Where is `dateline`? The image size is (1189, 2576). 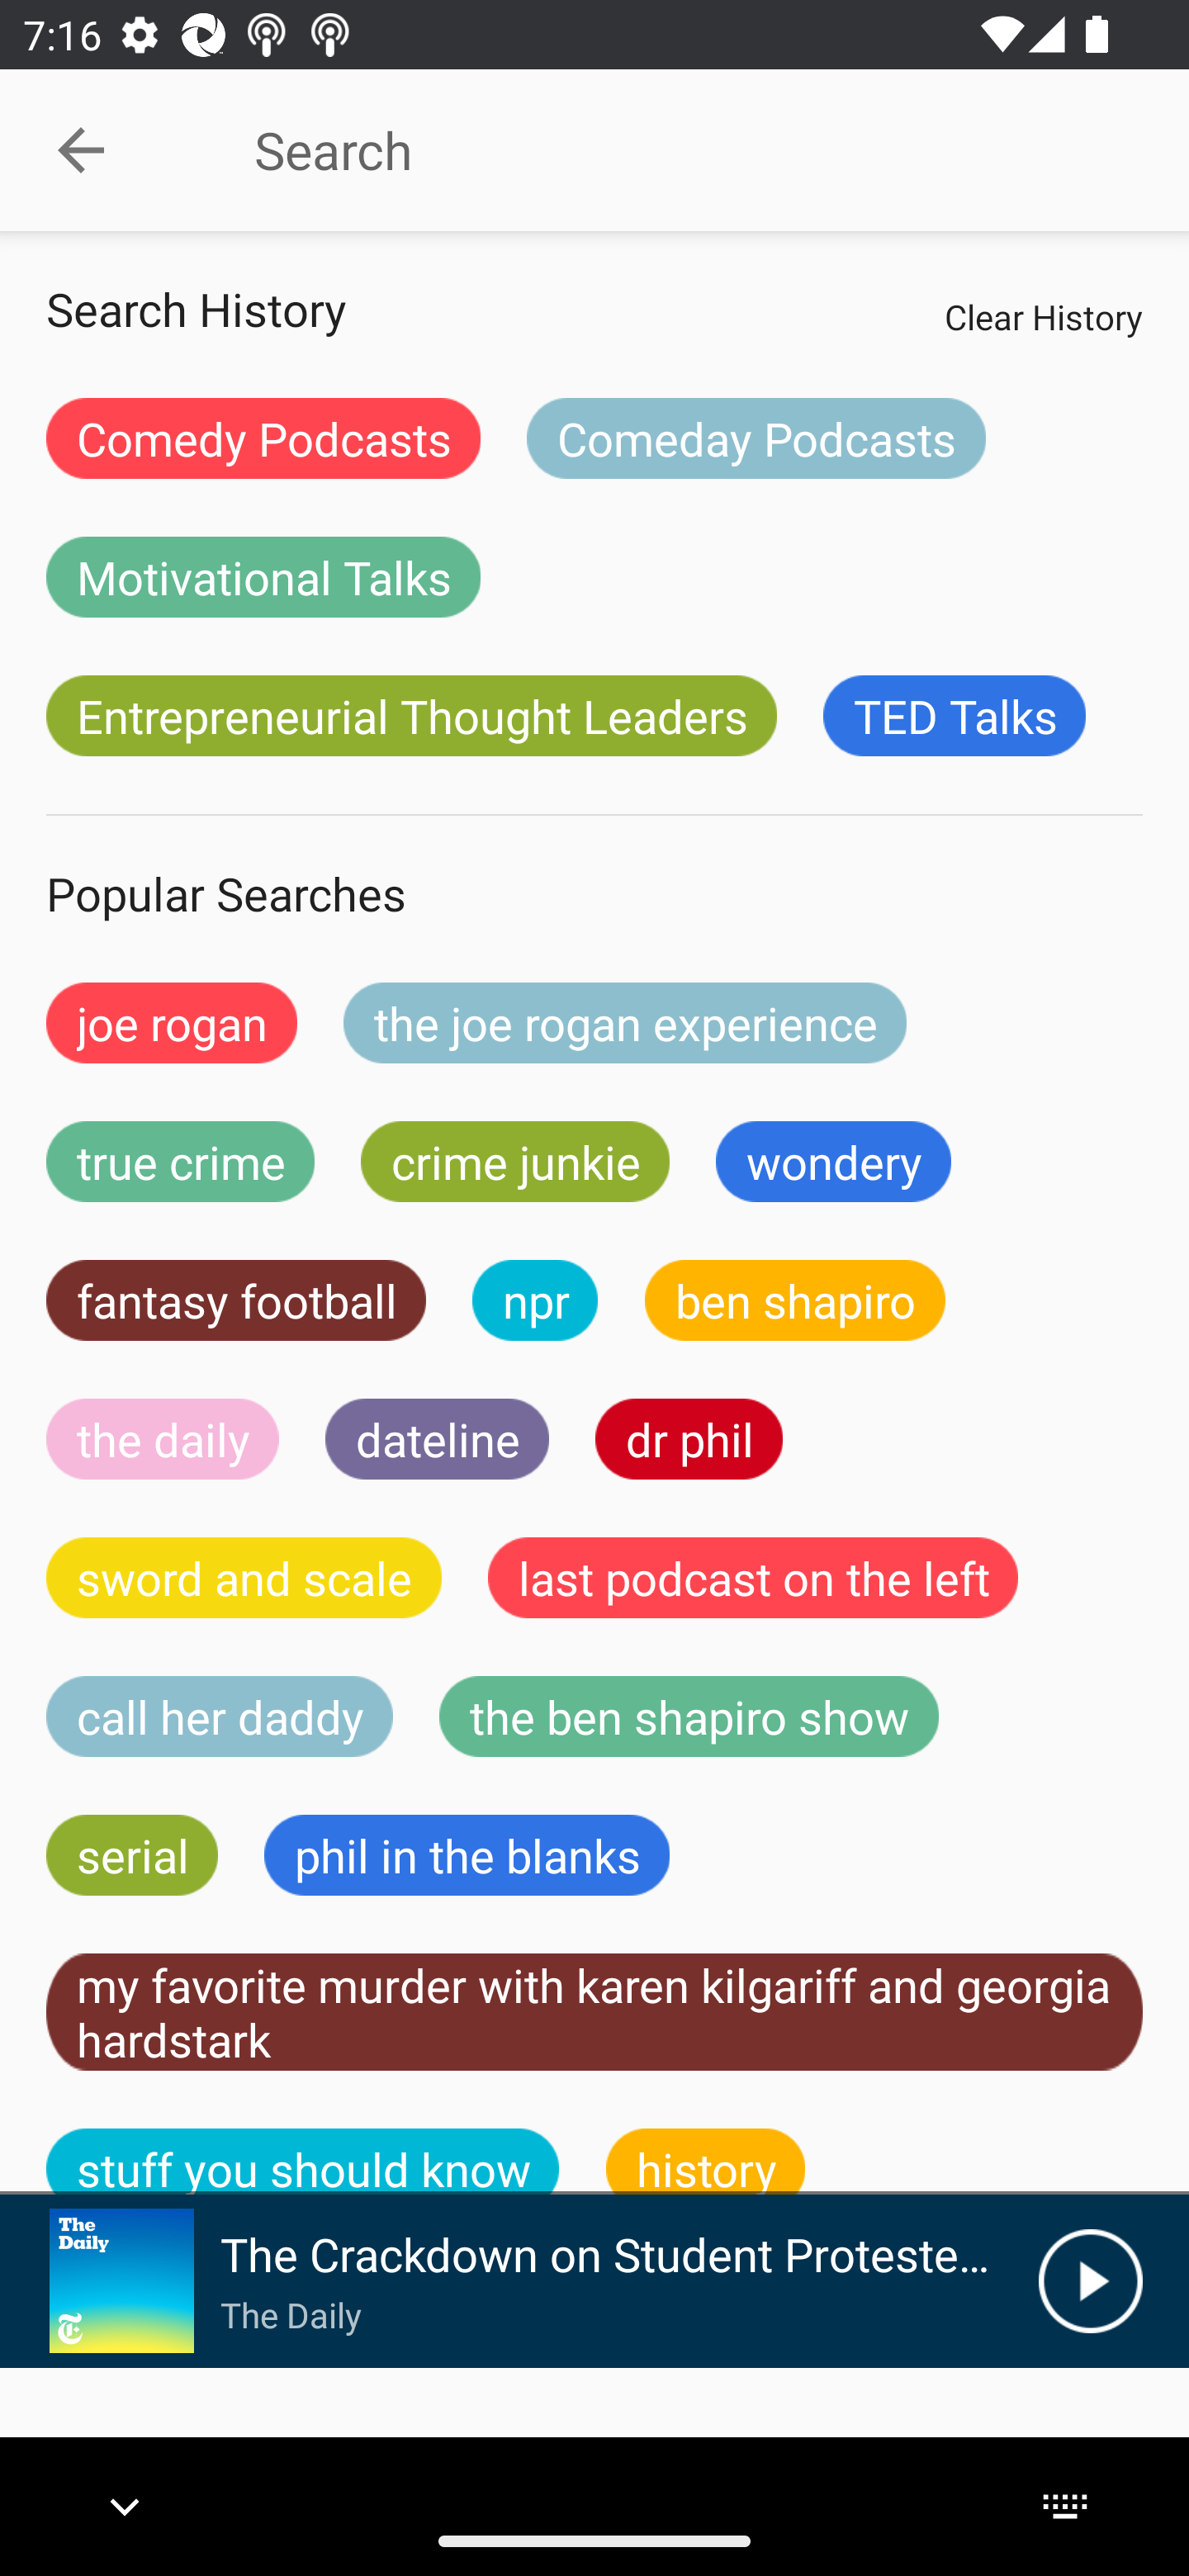 dateline is located at coordinates (438, 1438).